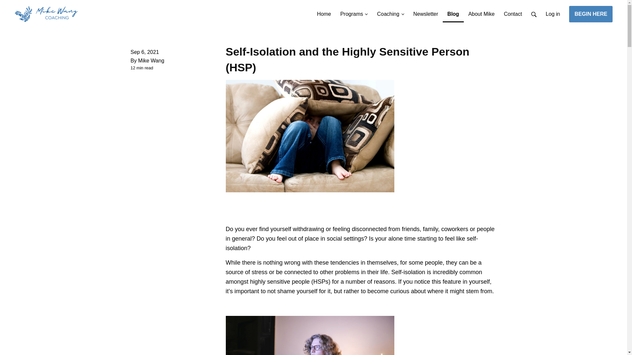  Describe the element at coordinates (481, 11) in the screenshot. I see `About Mike` at that location.